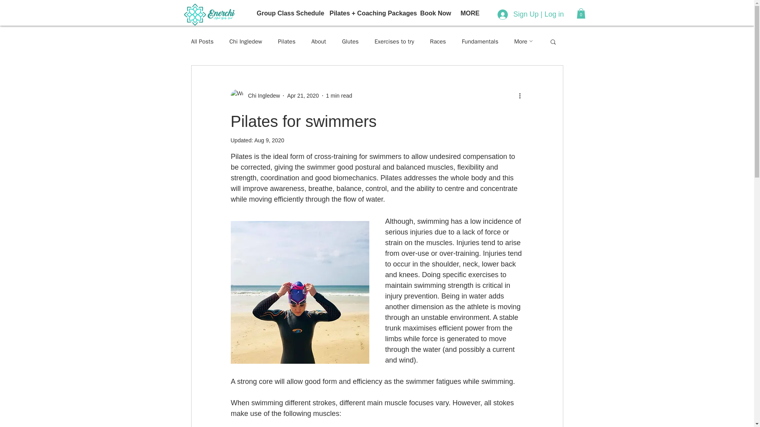 Image resolution: width=760 pixels, height=427 pixels. I want to click on Apr 21, 2020, so click(302, 96).